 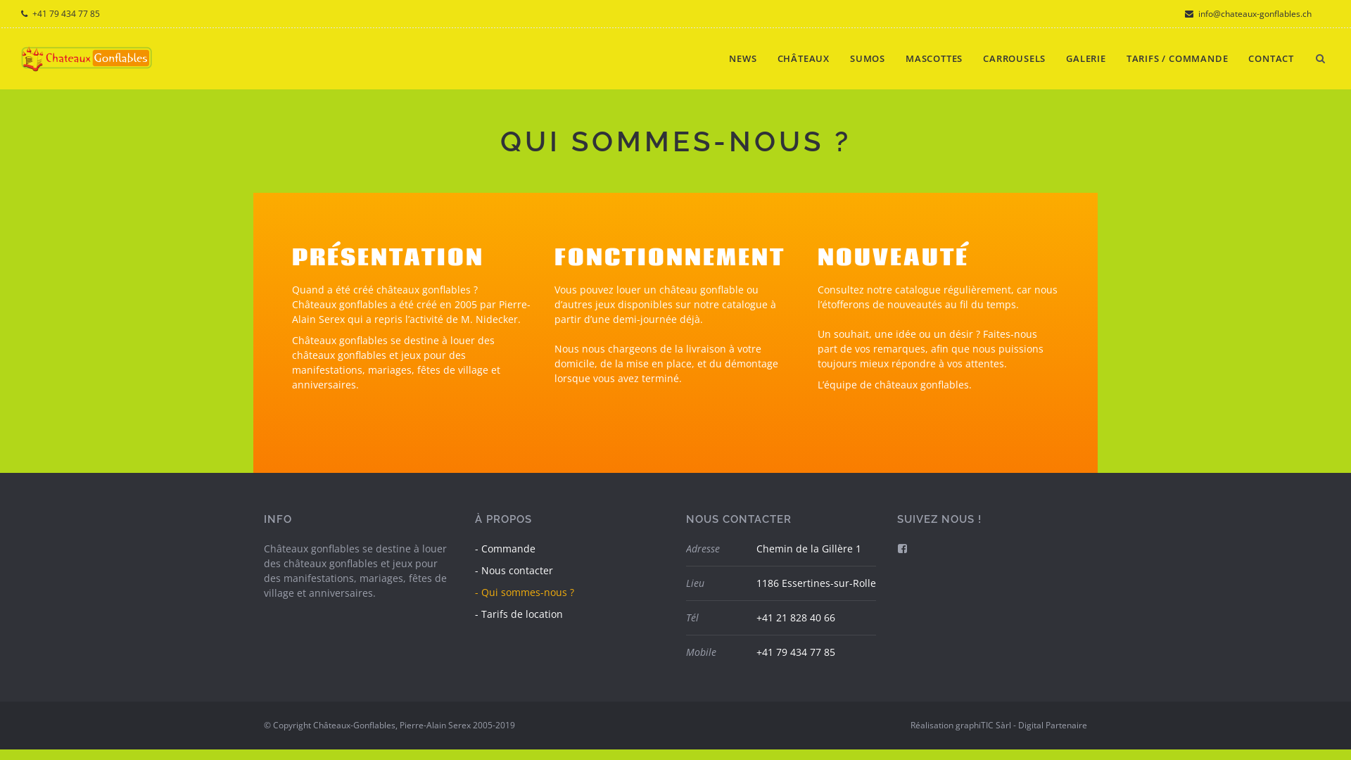 I want to click on TARIFS / COMMANDE, so click(x=1178, y=68).